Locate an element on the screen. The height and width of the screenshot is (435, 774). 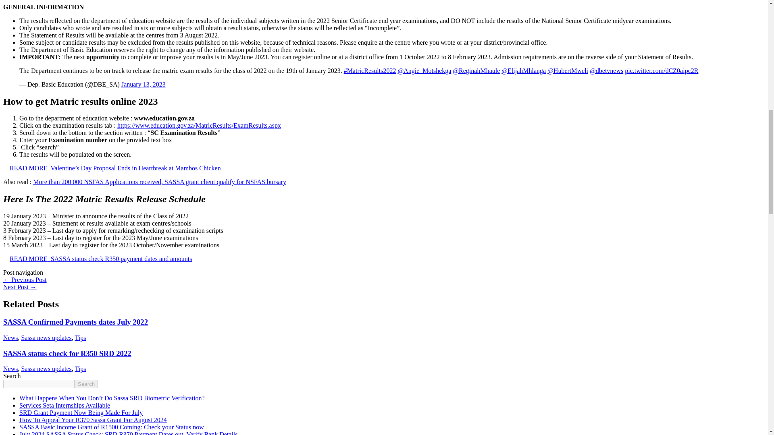
Search is located at coordinates (86, 384).